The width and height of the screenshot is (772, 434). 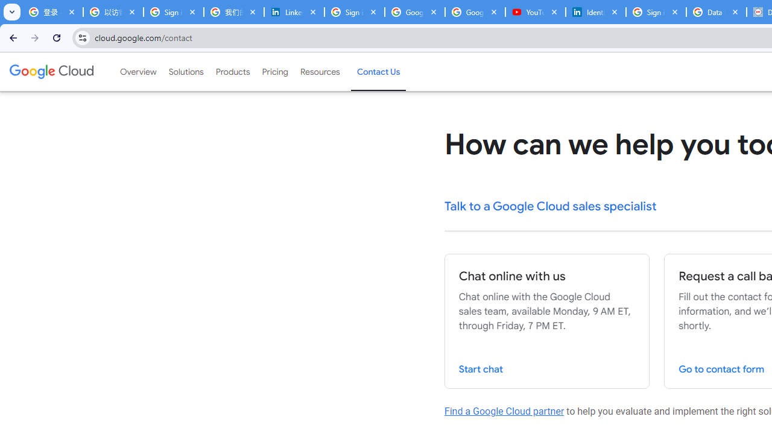 What do you see at coordinates (294, 12) in the screenshot?
I see `LinkedIn Privacy Policy` at bounding box center [294, 12].